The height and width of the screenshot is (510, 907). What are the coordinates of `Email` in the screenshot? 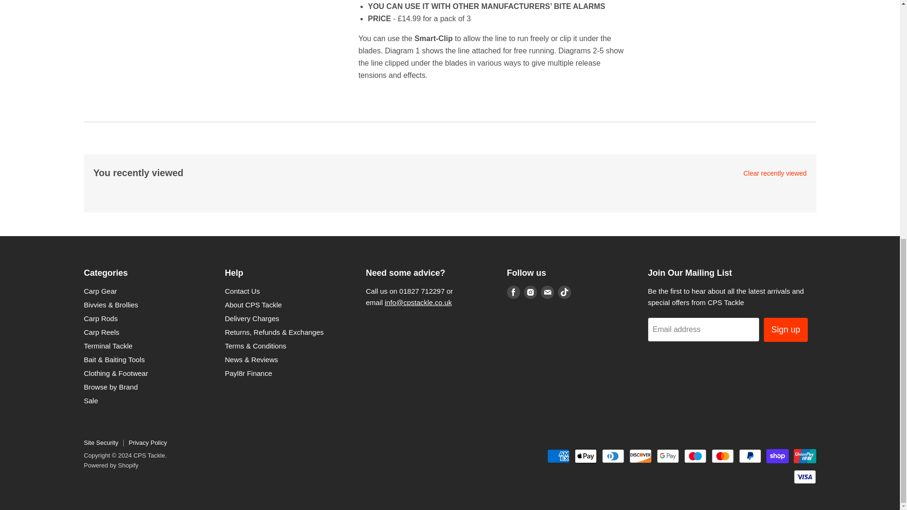 It's located at (547, 292).